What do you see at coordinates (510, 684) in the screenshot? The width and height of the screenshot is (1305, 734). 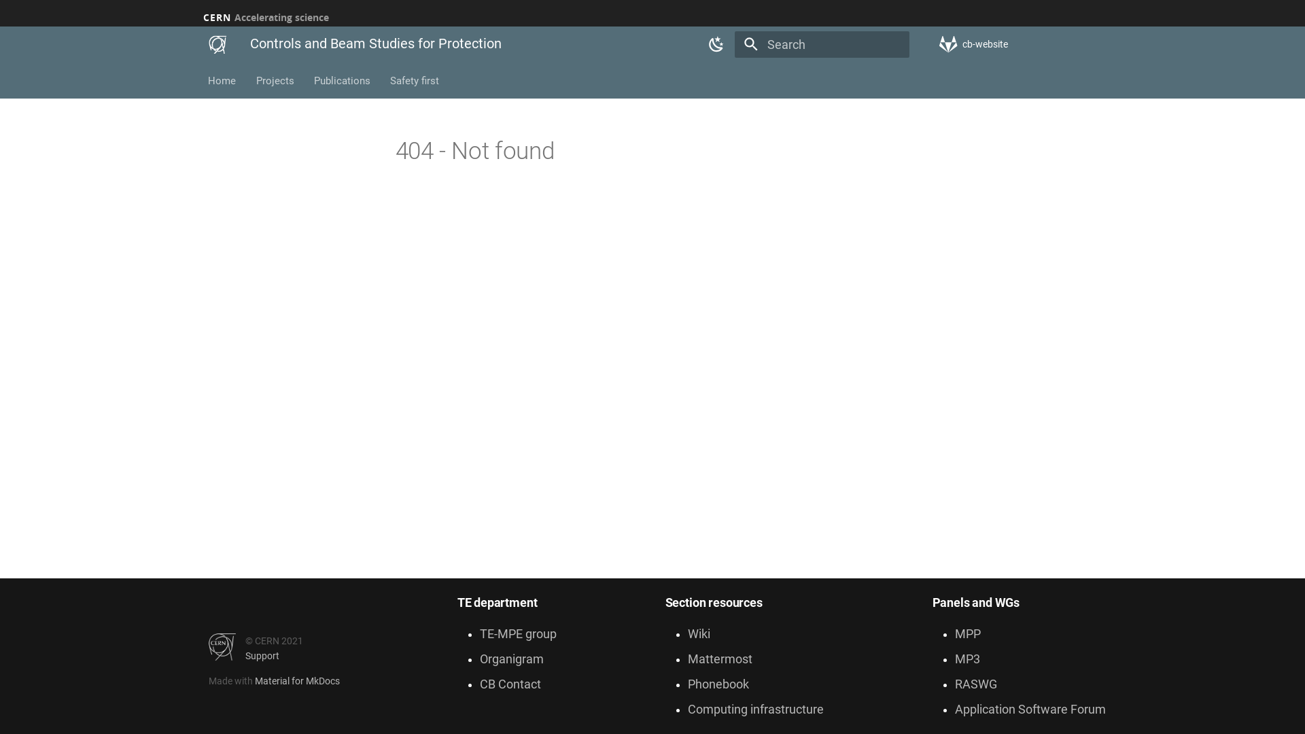 I see `CB Contact` at bounding box center [510, 684].